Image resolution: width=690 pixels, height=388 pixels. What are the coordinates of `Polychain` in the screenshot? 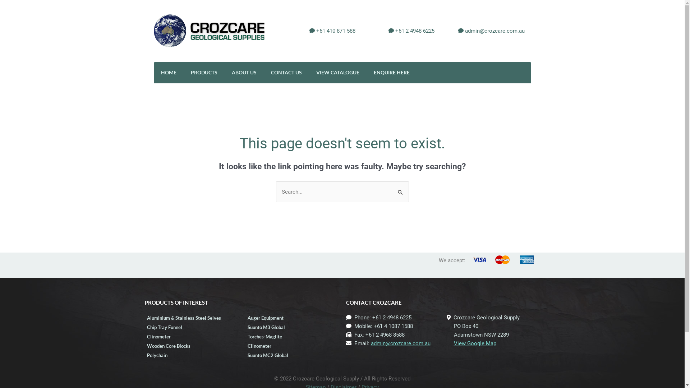 It's located at (191, 355).